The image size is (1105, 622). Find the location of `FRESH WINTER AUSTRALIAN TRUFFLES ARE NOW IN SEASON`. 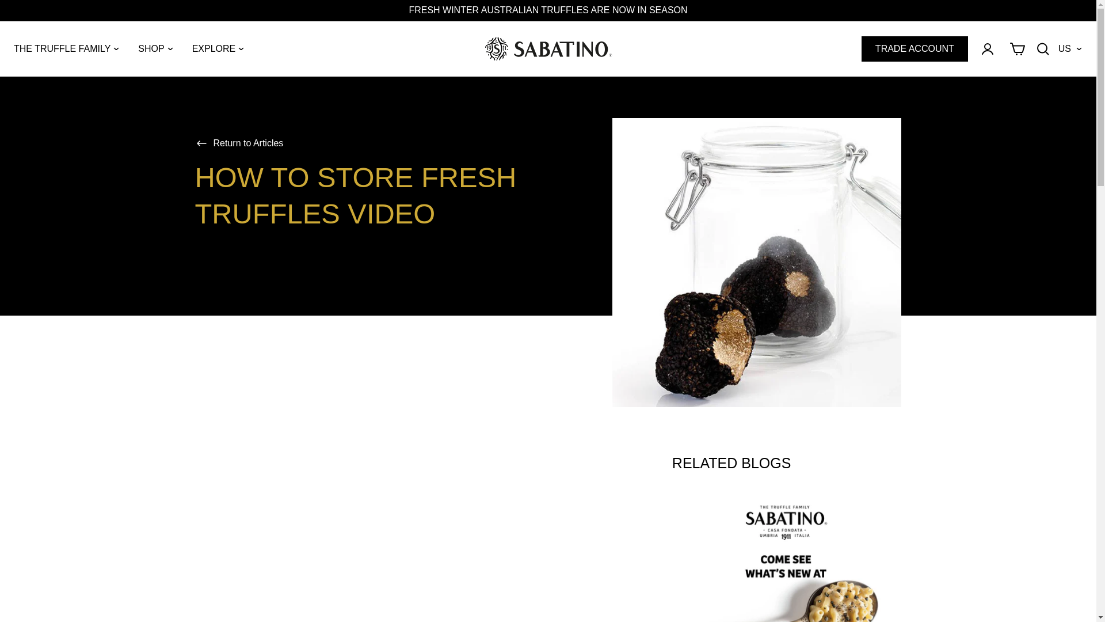

FRESH WINTER AUSTRALIAN TRUFFLES ARE NOW IN SEASON is located at coordinates (548, 9).